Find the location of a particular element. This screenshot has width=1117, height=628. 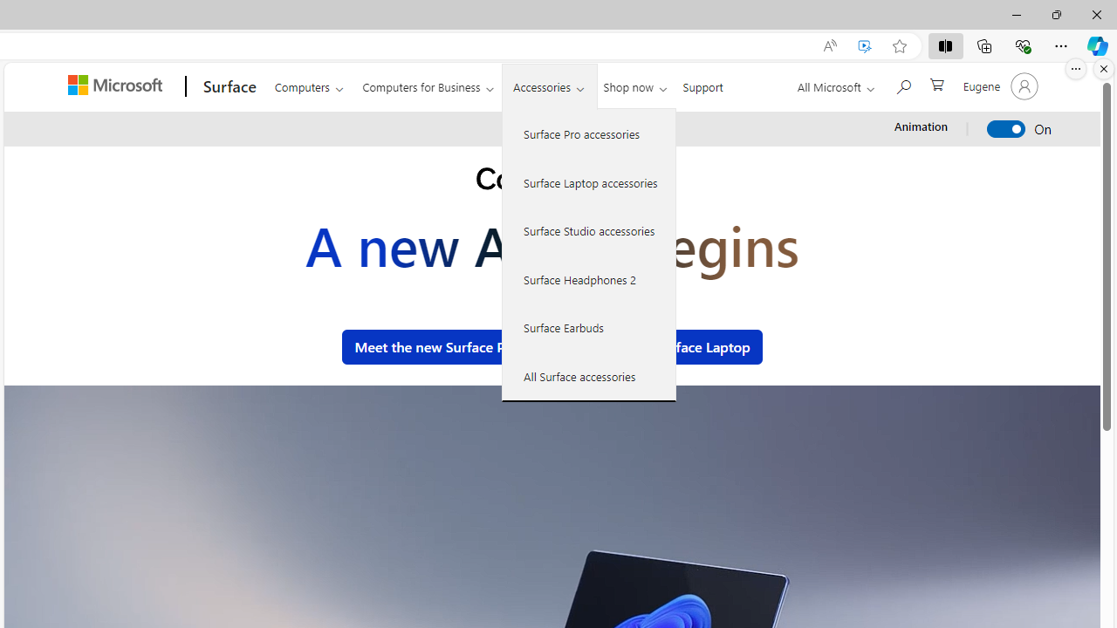

Surface Headphones 2 is located at coordinates (589, 279).